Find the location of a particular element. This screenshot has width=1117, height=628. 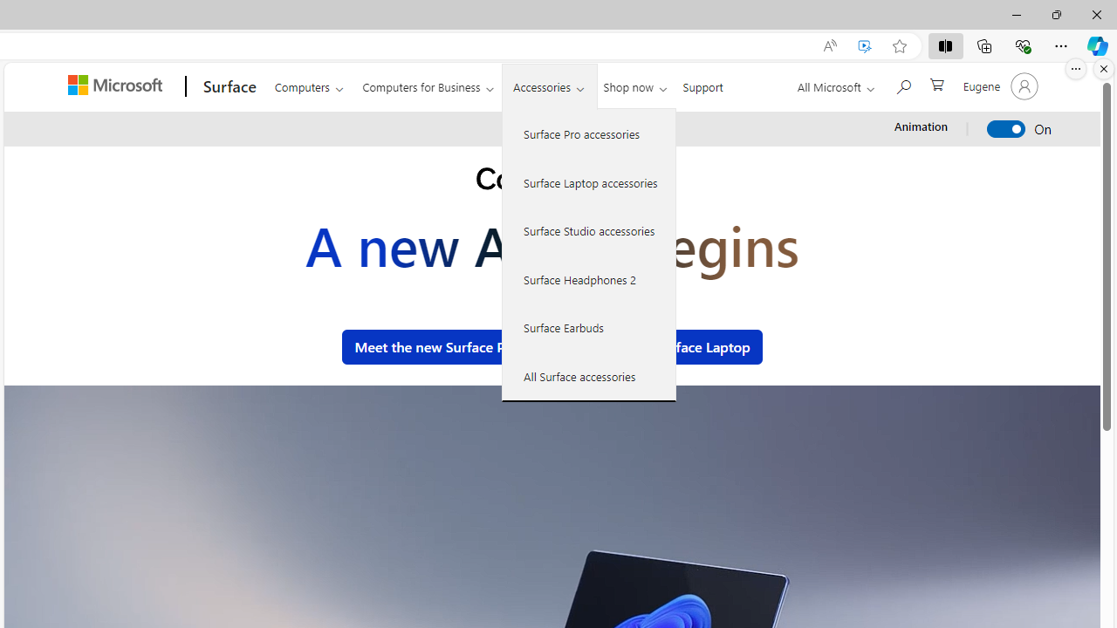

Surface Headphones 2 is located at coordinates (589, 279).